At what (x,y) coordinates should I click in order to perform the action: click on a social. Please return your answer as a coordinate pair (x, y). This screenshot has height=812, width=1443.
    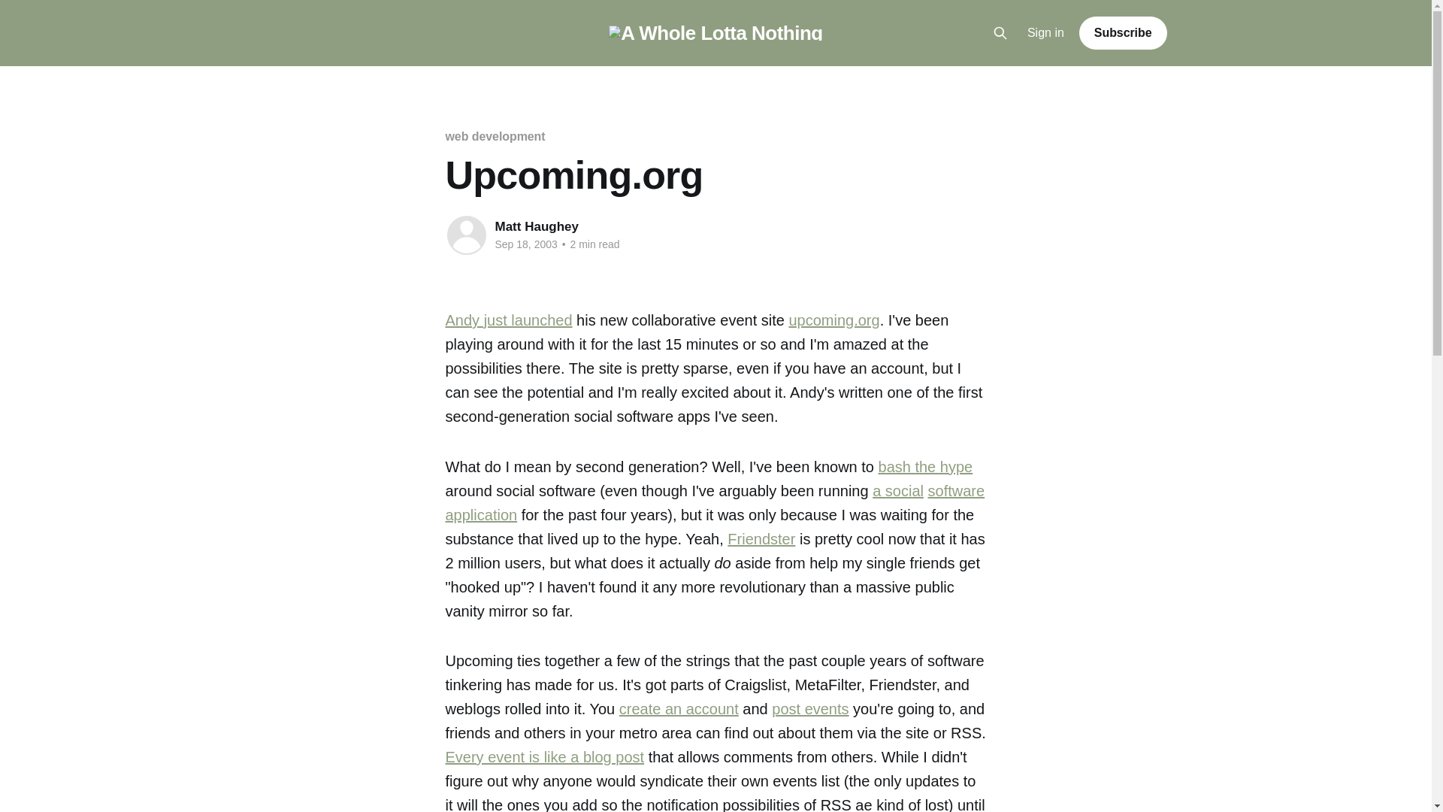
    Looking at the image, I should click on (897, 490).